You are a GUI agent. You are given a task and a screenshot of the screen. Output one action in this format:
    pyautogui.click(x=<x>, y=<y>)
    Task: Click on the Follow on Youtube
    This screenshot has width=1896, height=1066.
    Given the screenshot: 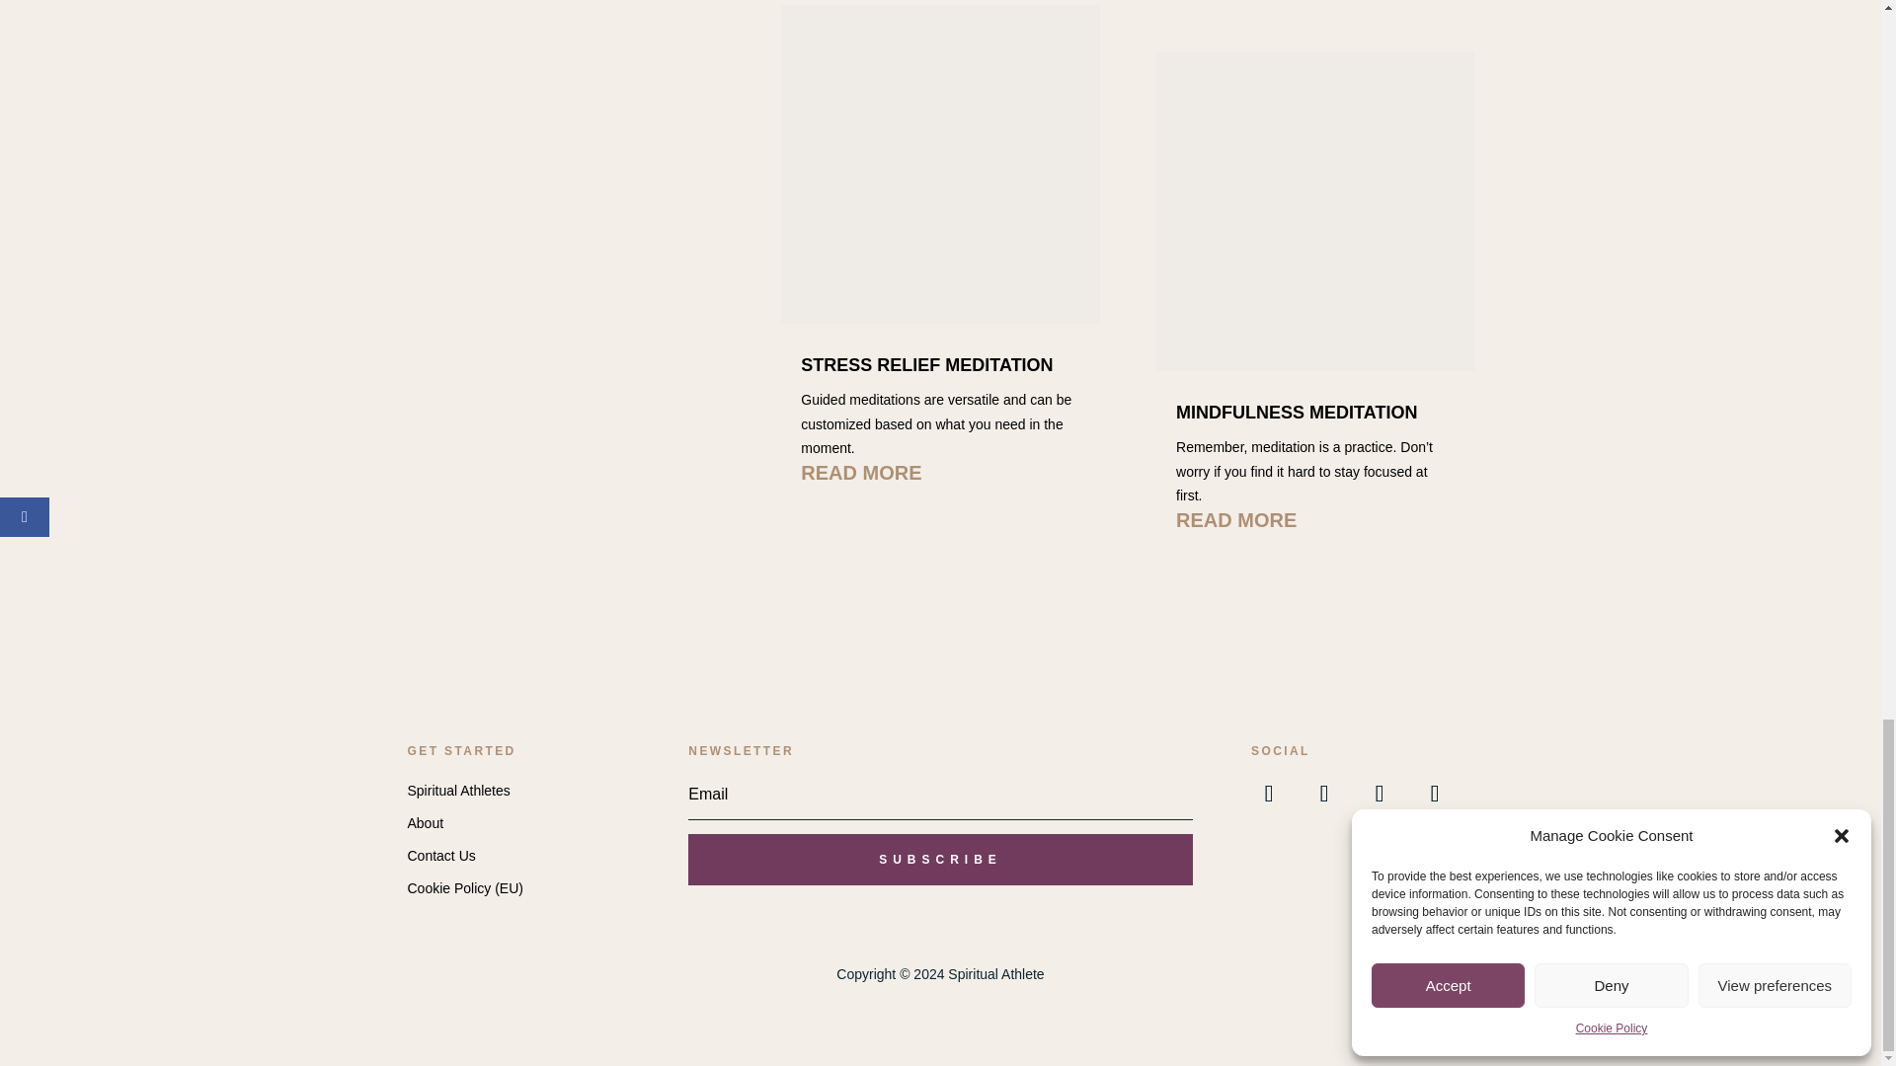 What is the action you would take?
    pyautogui.click(x=1324, y=794)
    